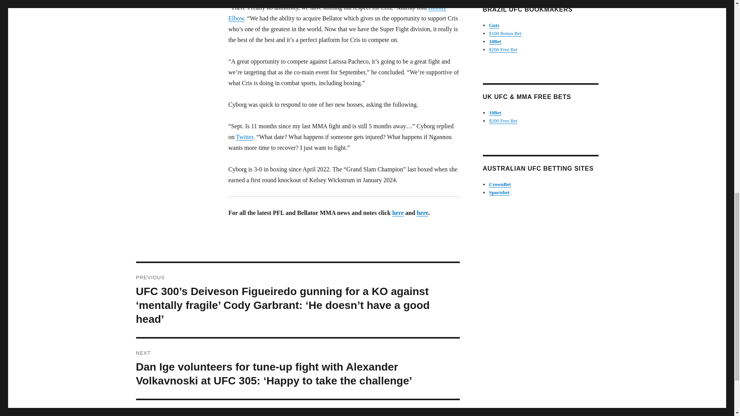  Describe the element at coordinates (500, 184) in the screenshot. I see `CrownBet` at that location.